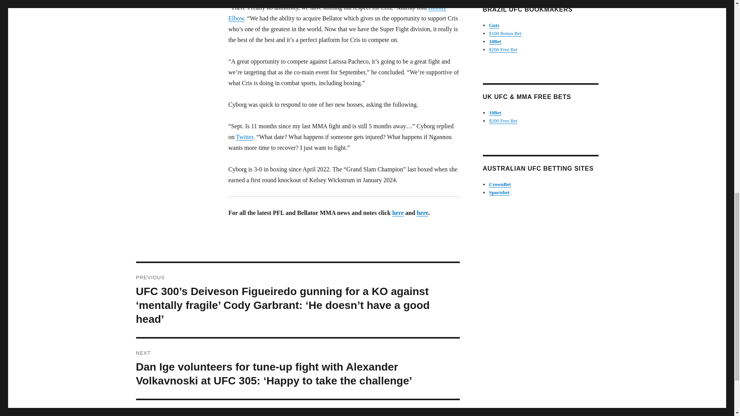  Describe the element at coordinates (500, 184) in the screenshot. I see `CrownBet` at that location.